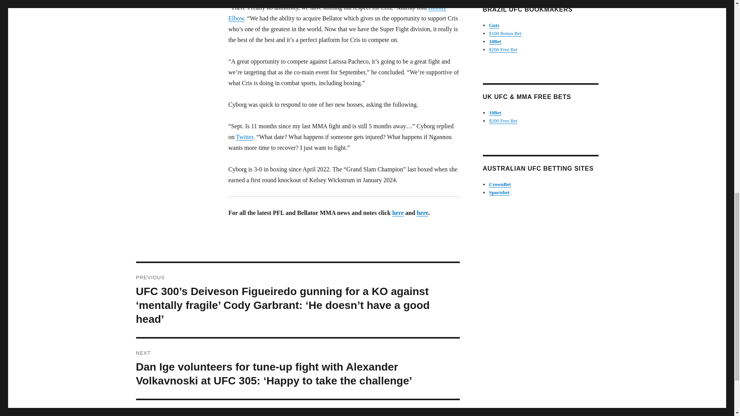  Describe the element at coordinates (500, 184) in the screenshot. I see `CrownBet` at that location.